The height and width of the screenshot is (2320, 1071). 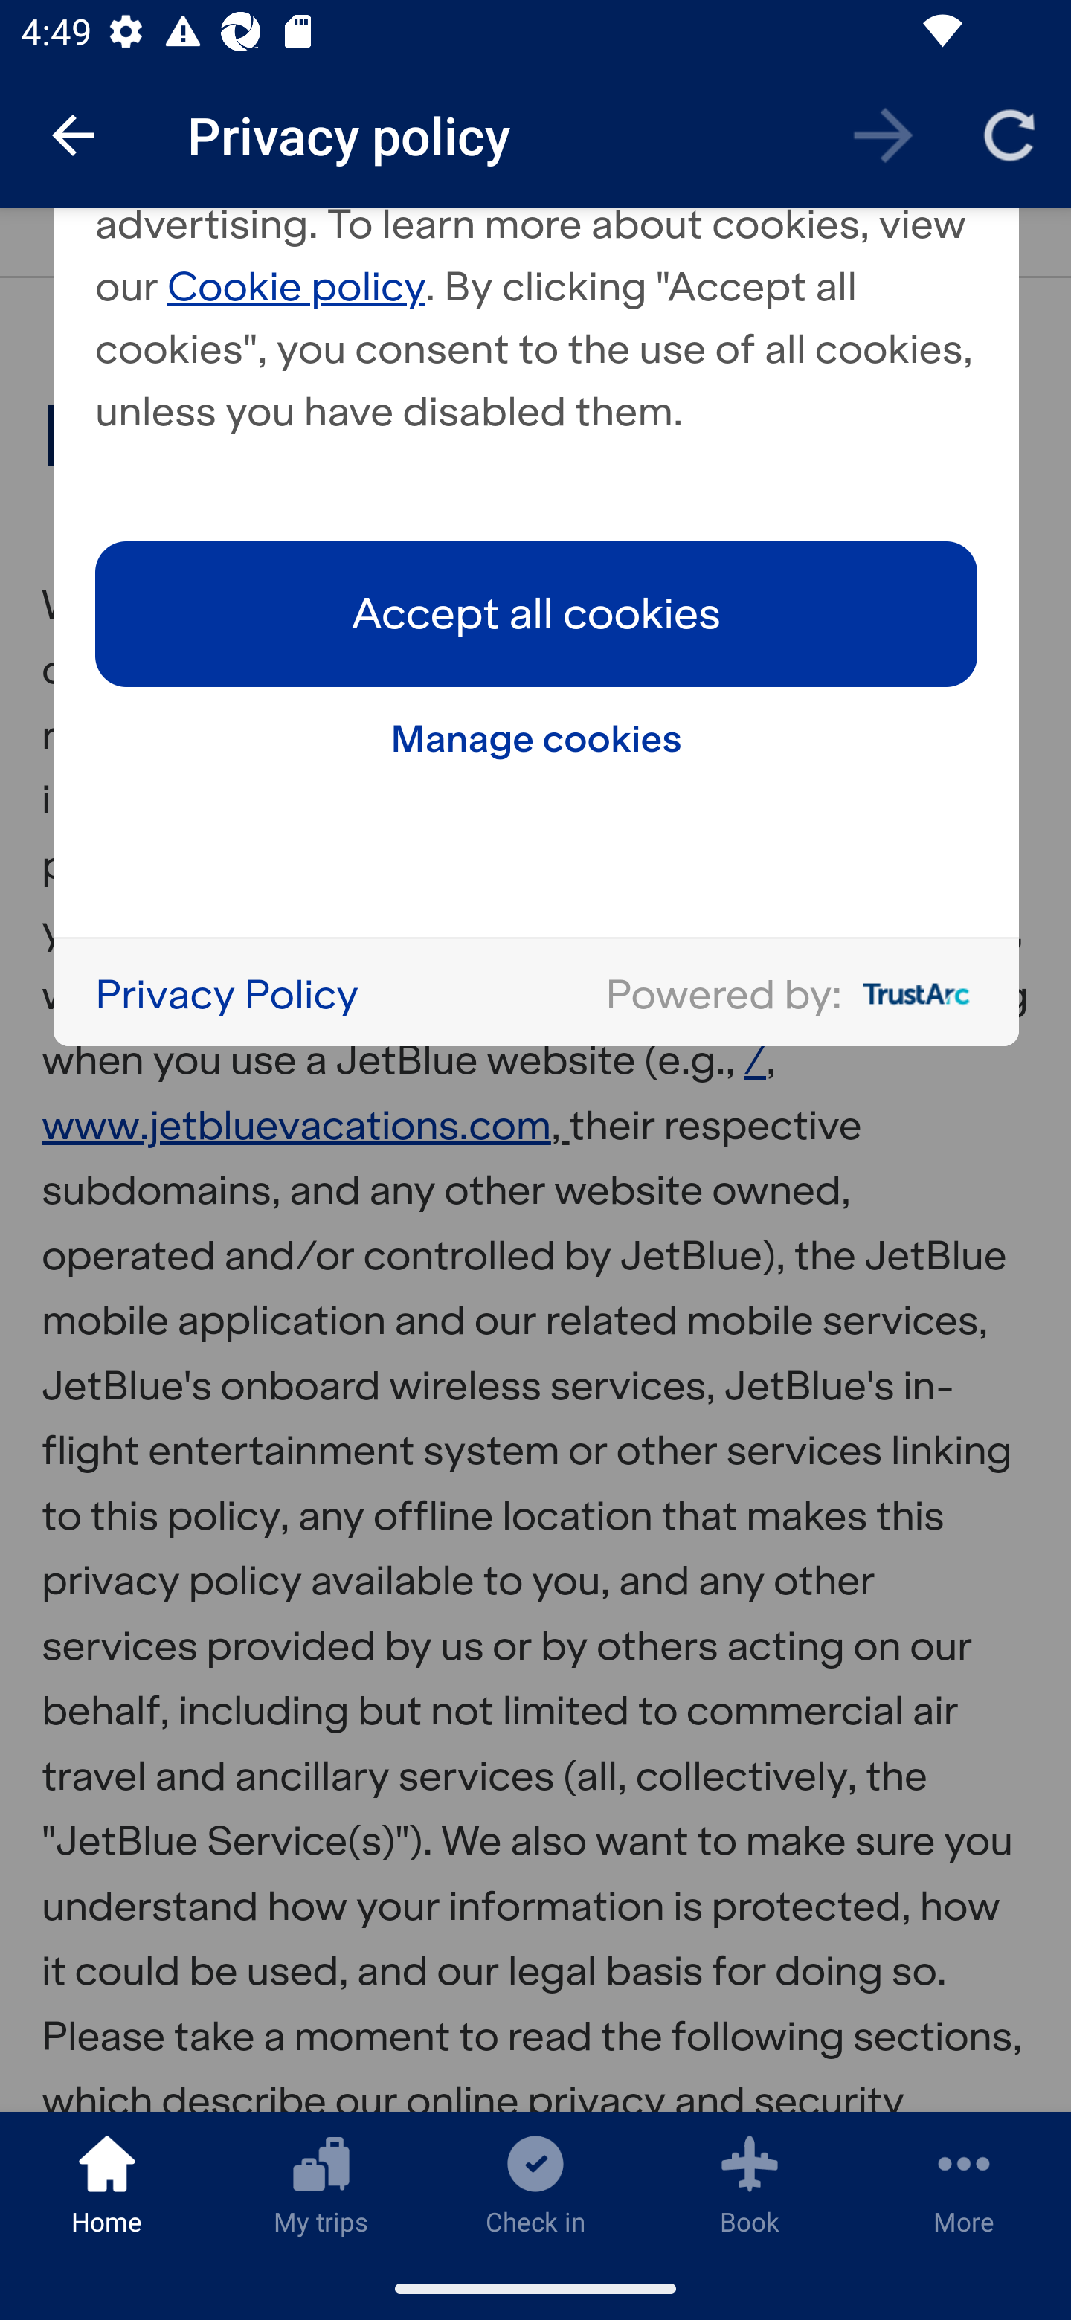 I want to click on Company logo for TrustArc, so click(x=910, y=993).